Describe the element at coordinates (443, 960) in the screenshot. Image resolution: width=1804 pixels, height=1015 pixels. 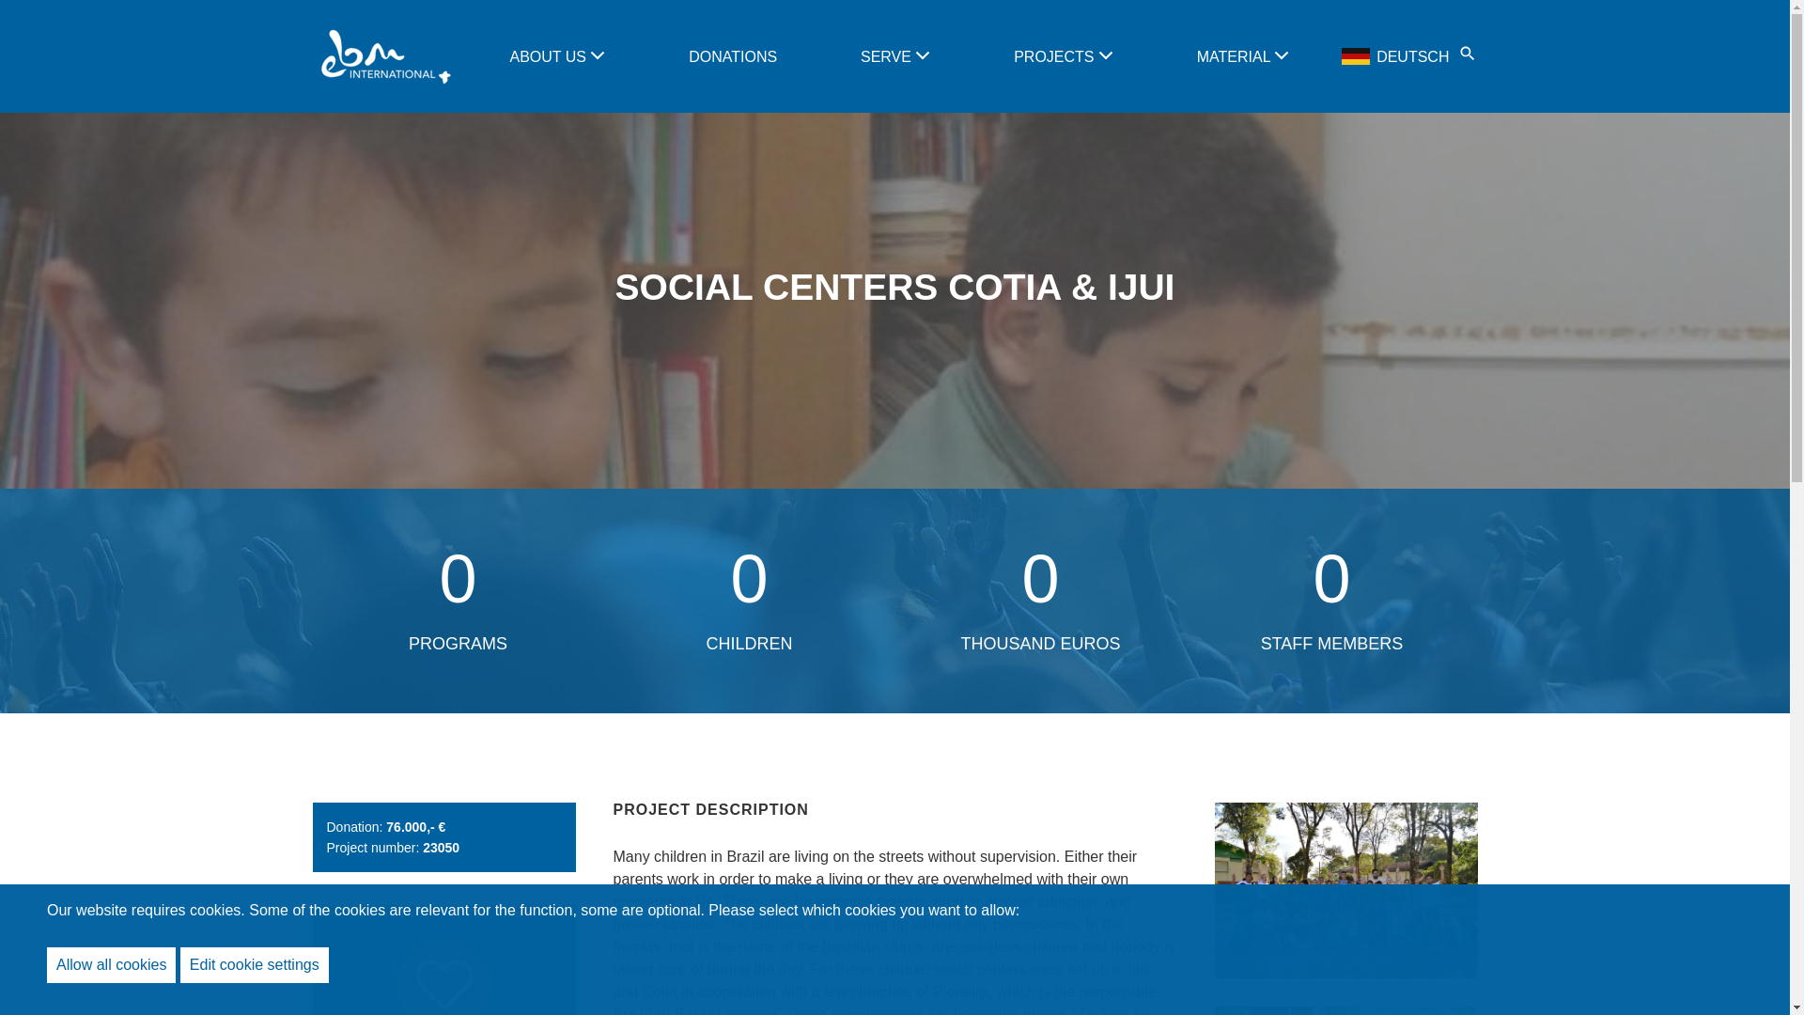
I see `DONATE NOW` at that location.